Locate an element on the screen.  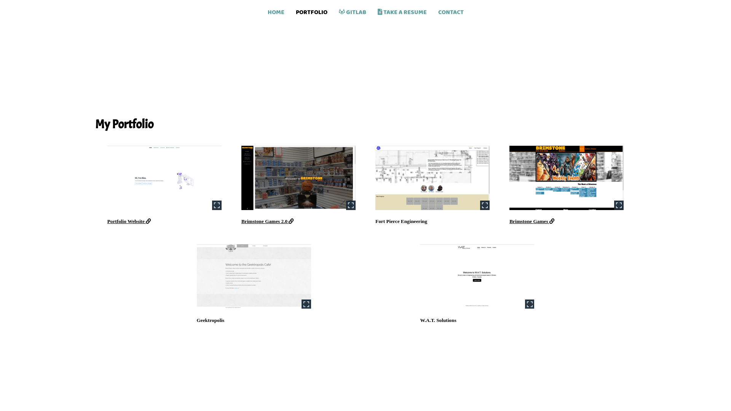
Brimstone Games 2.0 is located at coordinates (268, 221).